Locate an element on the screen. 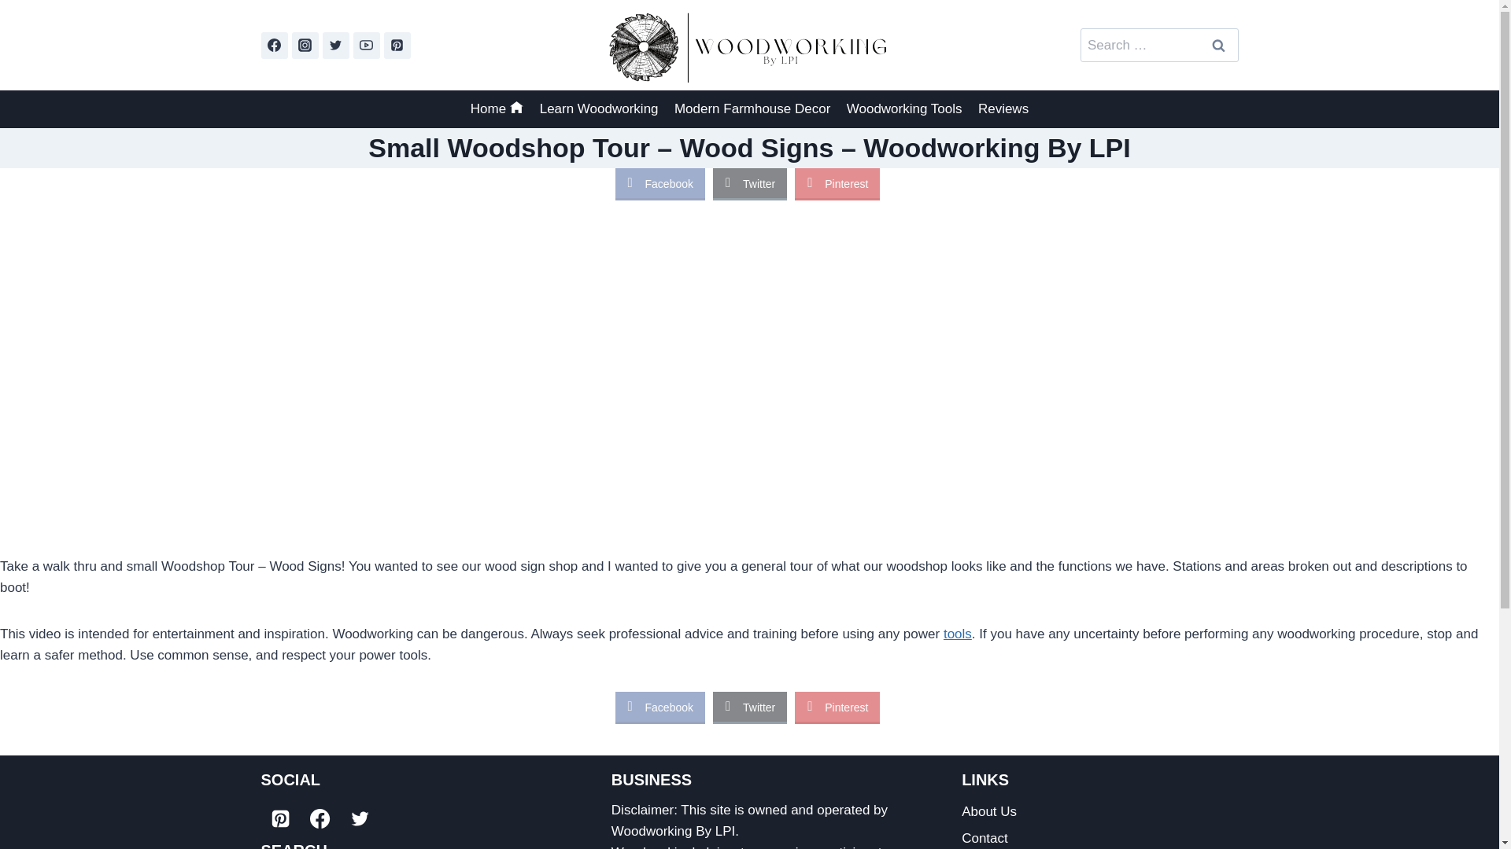 The image size is (1511, 849). Search is located at coordinates (1219, 44).